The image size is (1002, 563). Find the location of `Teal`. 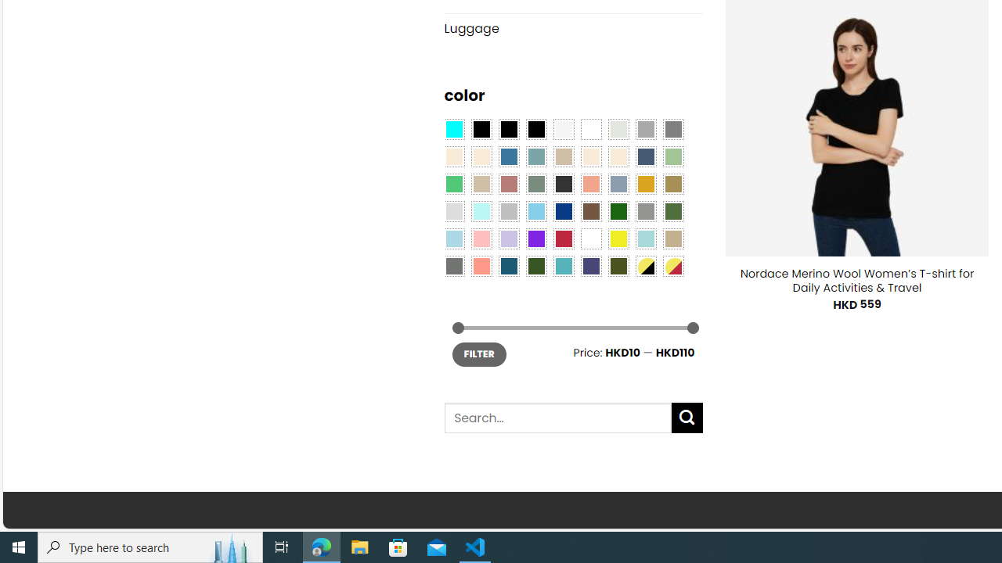

Teal is located at coordinates (564, 265).